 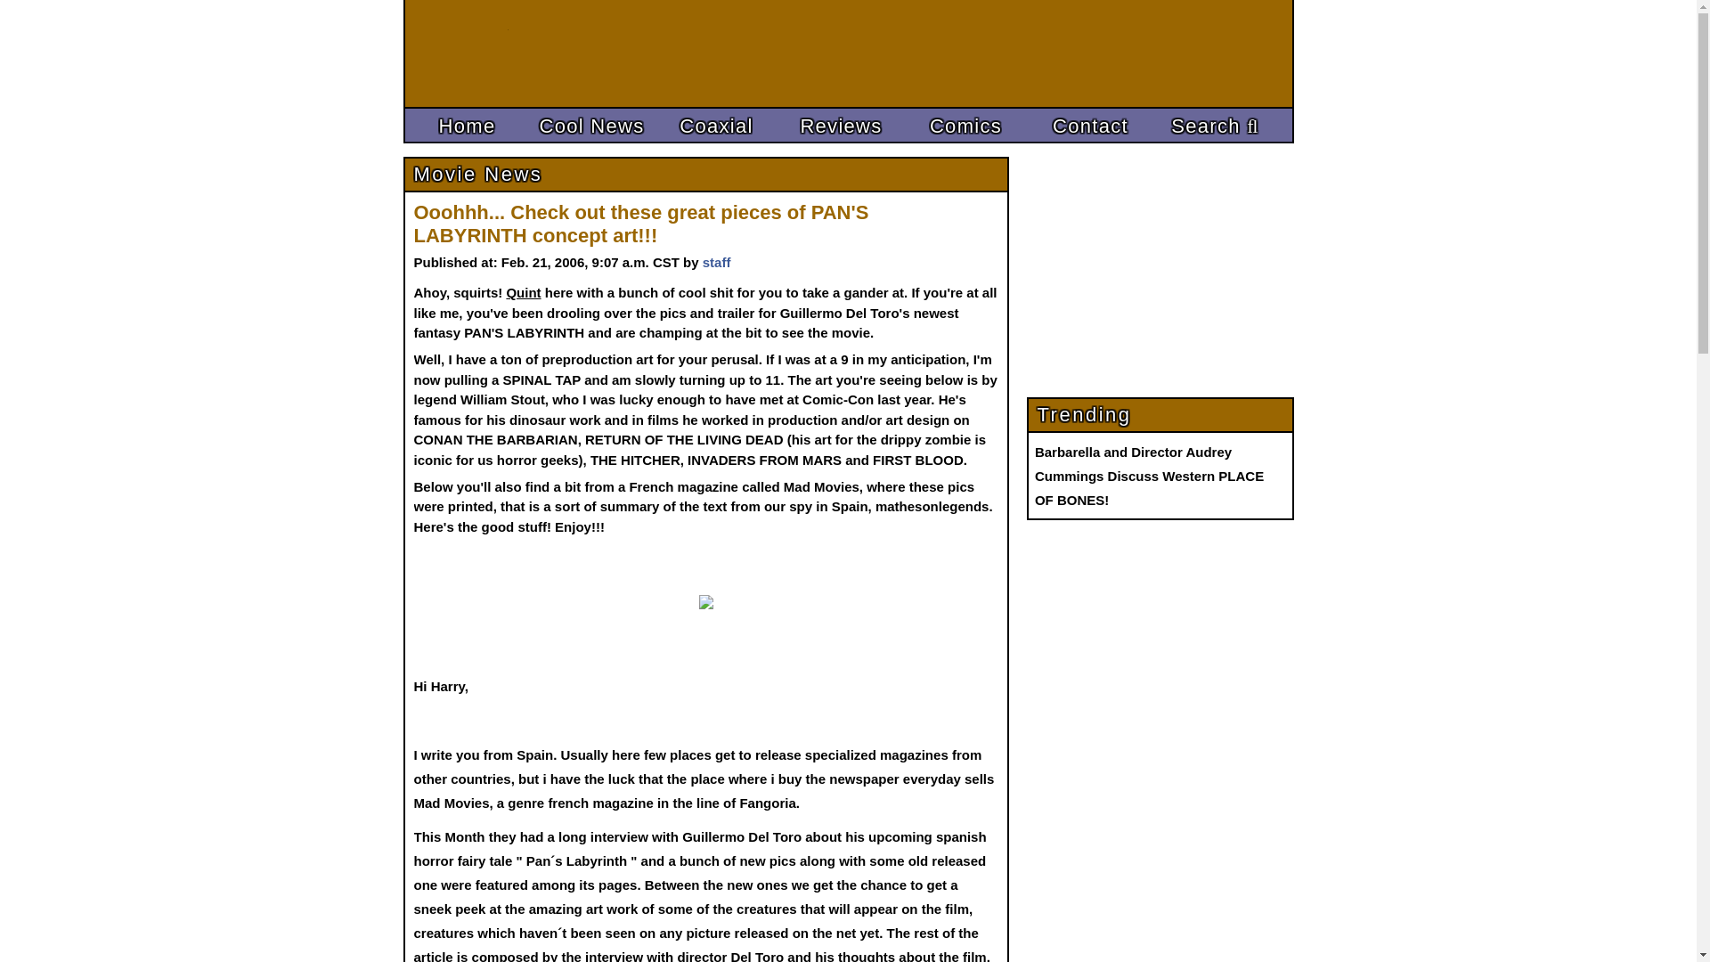 What do you see at coordinates (717, 262) in the screenshot?
I see `staff` at bounding box center [717, 262].